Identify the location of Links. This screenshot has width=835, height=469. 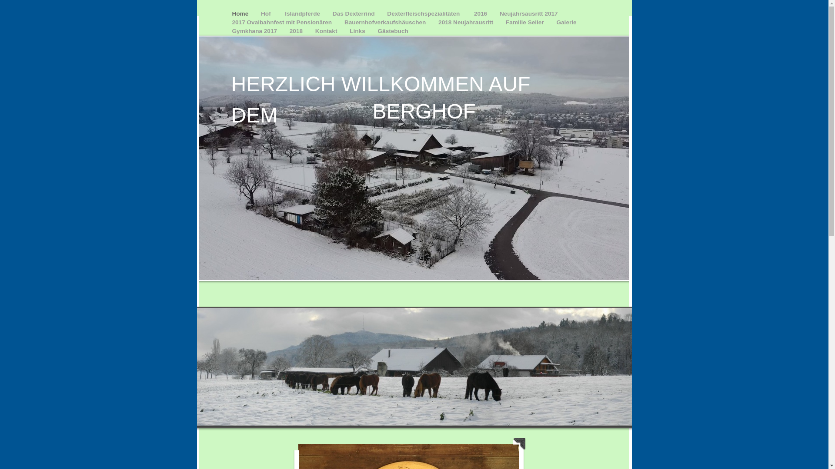
(358, 31).